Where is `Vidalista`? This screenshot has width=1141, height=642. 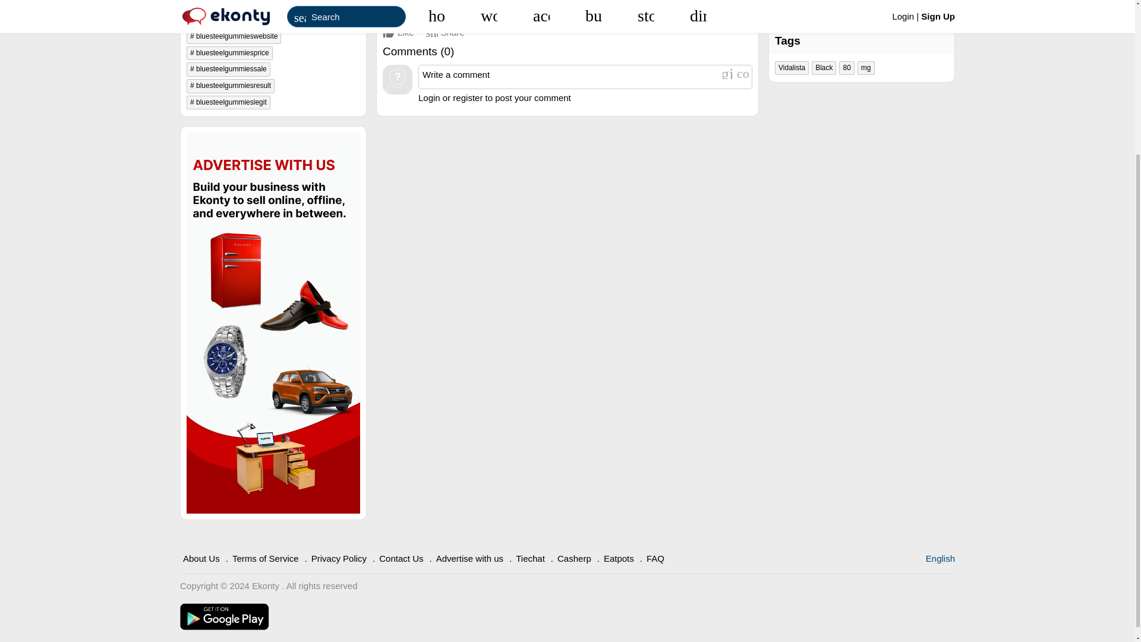
Vidalista is located at coordinates (792, 68).